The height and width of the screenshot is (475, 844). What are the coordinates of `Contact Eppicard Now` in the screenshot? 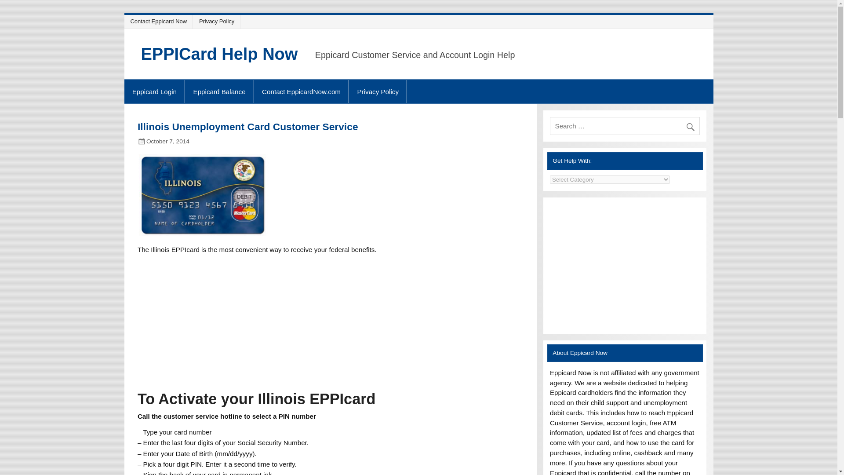 It's located at (160, 21).